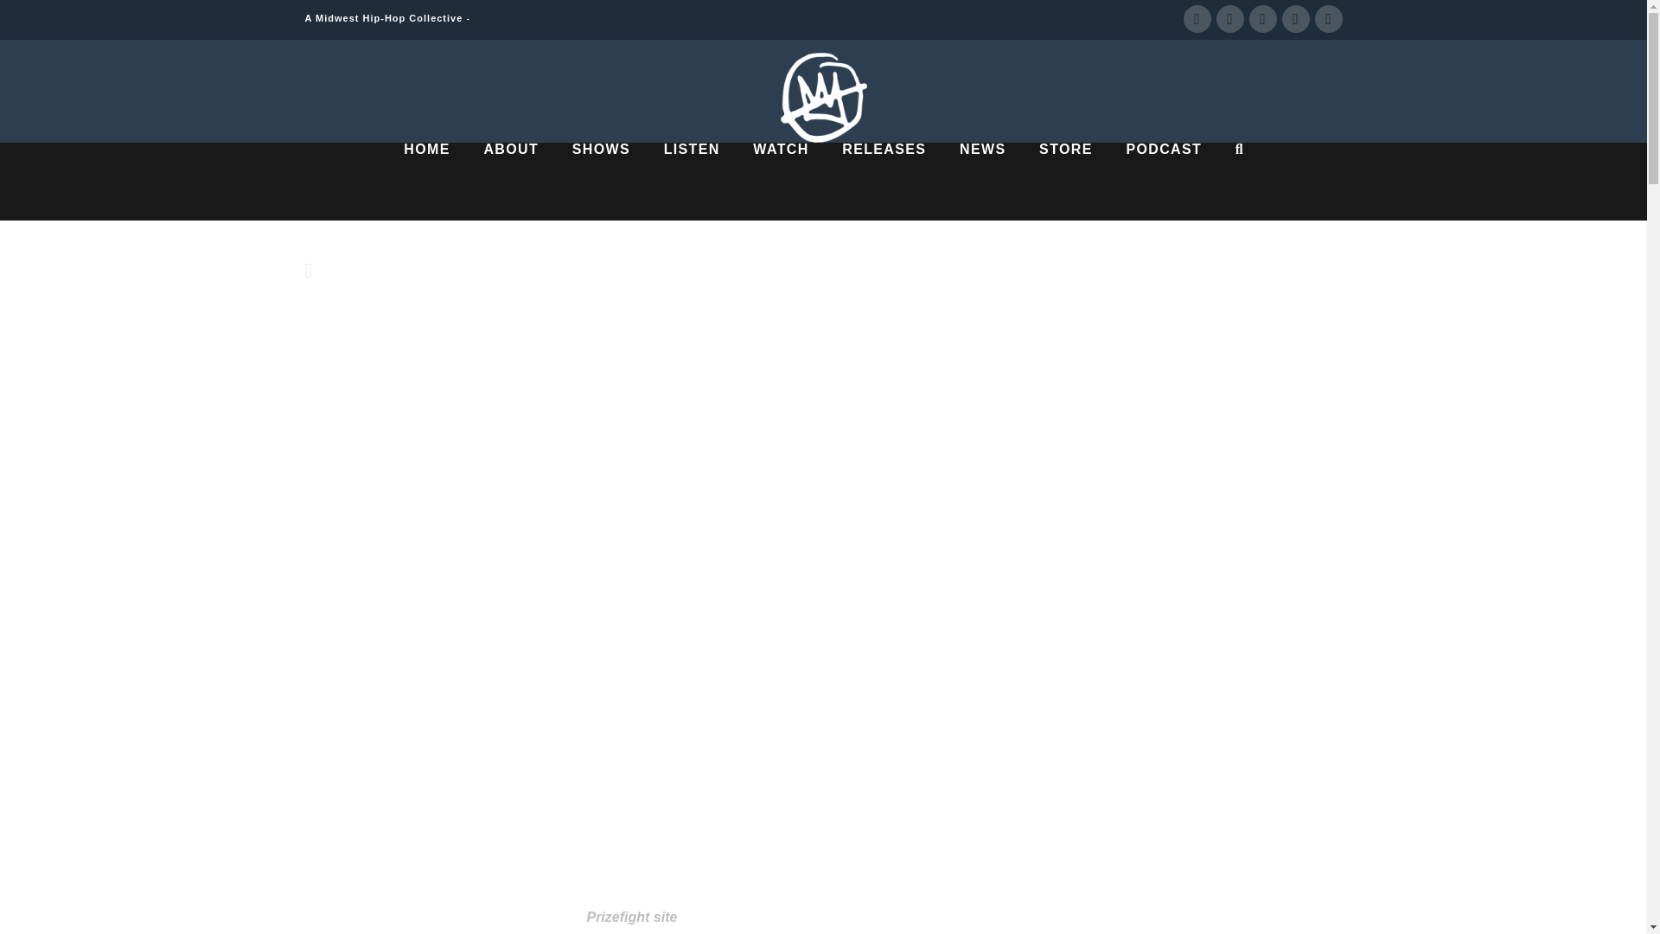 The width and height of the screenshot is (1660, 934). What do you see at coordinates (426, 182) in the screenshot?
I see `HOME` at bounding box center [426, 182].